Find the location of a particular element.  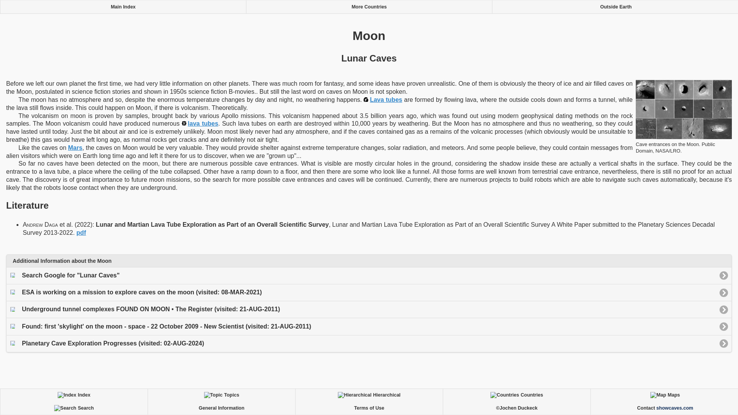

lava tubes is located at coordinates (200, 124).